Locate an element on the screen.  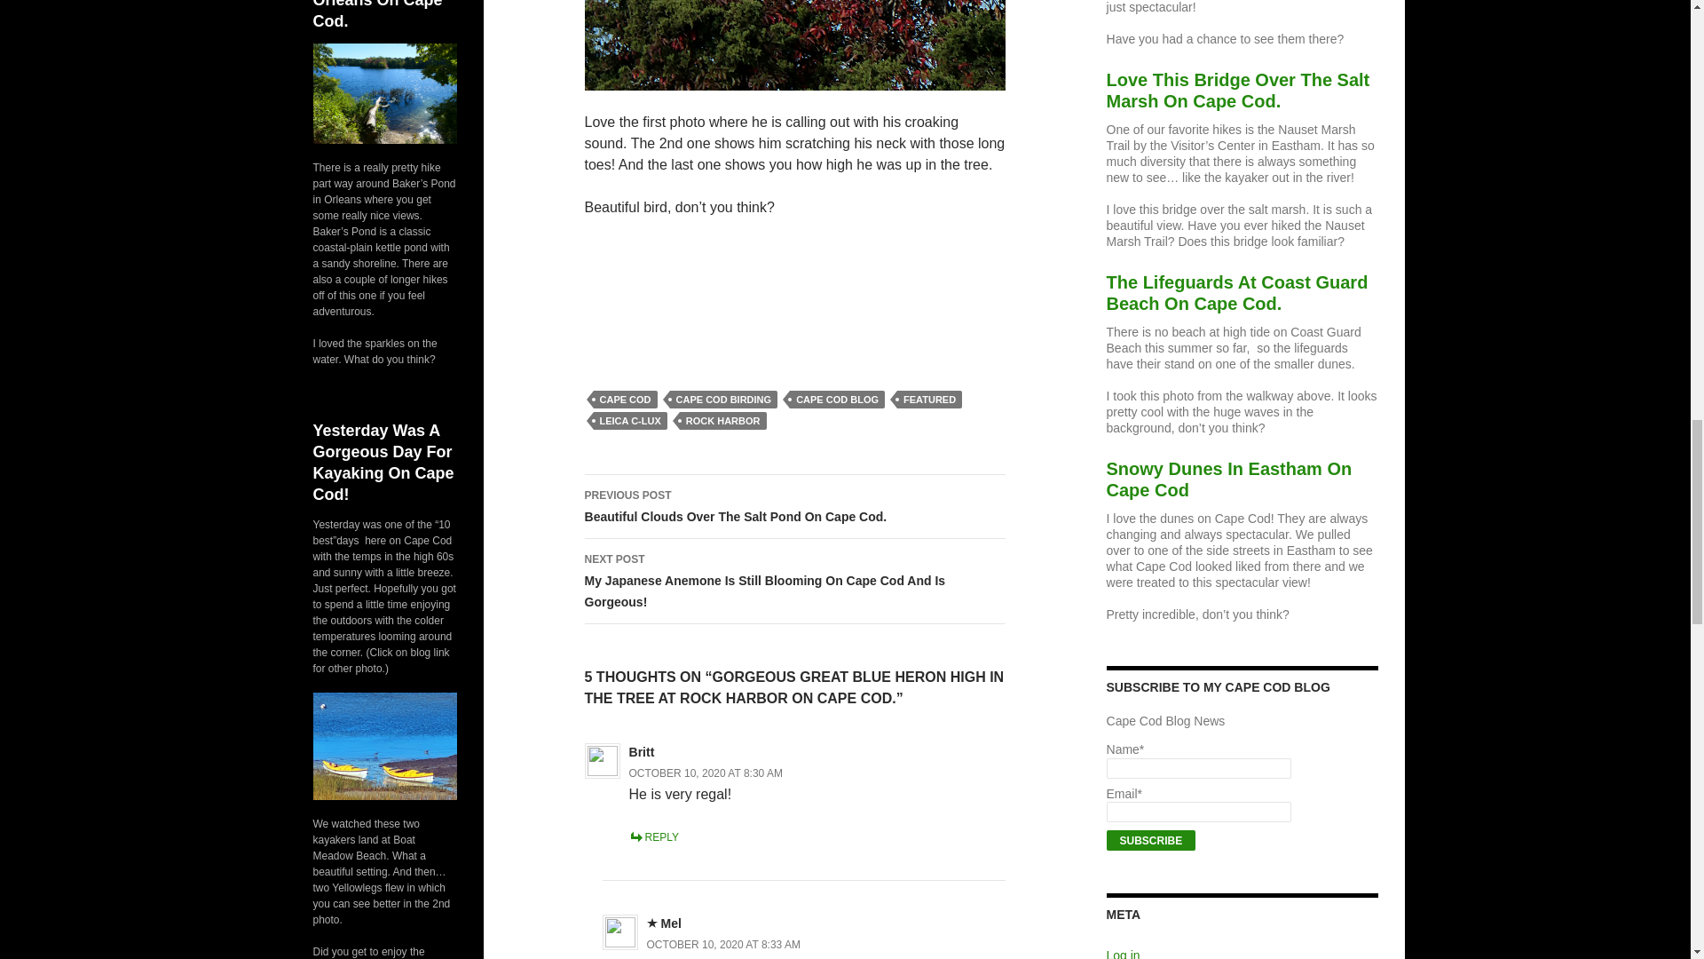
CAPE COD BLOG is located at coordinates (837, 400).